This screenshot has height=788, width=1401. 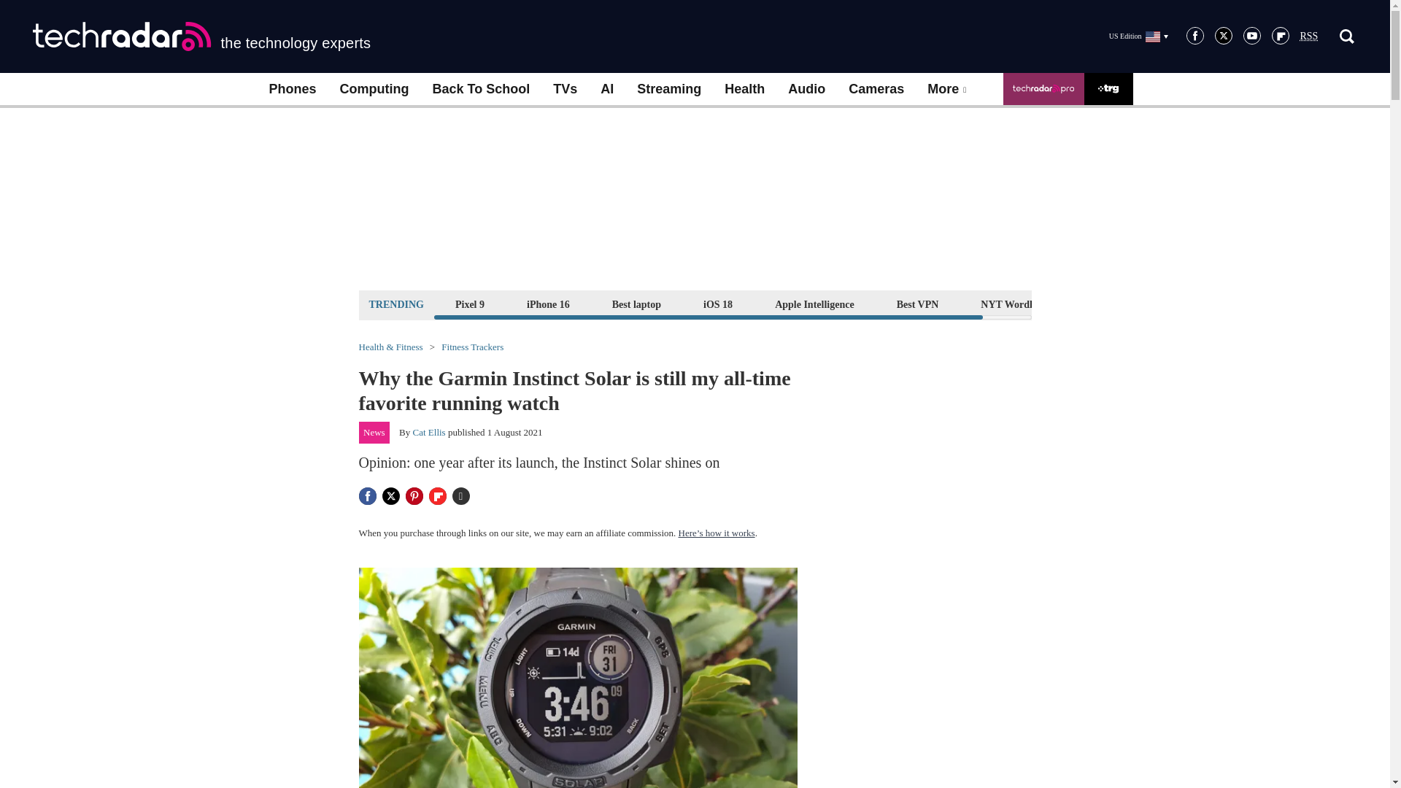 I want to click on Audio, so click(x=806, y=89).